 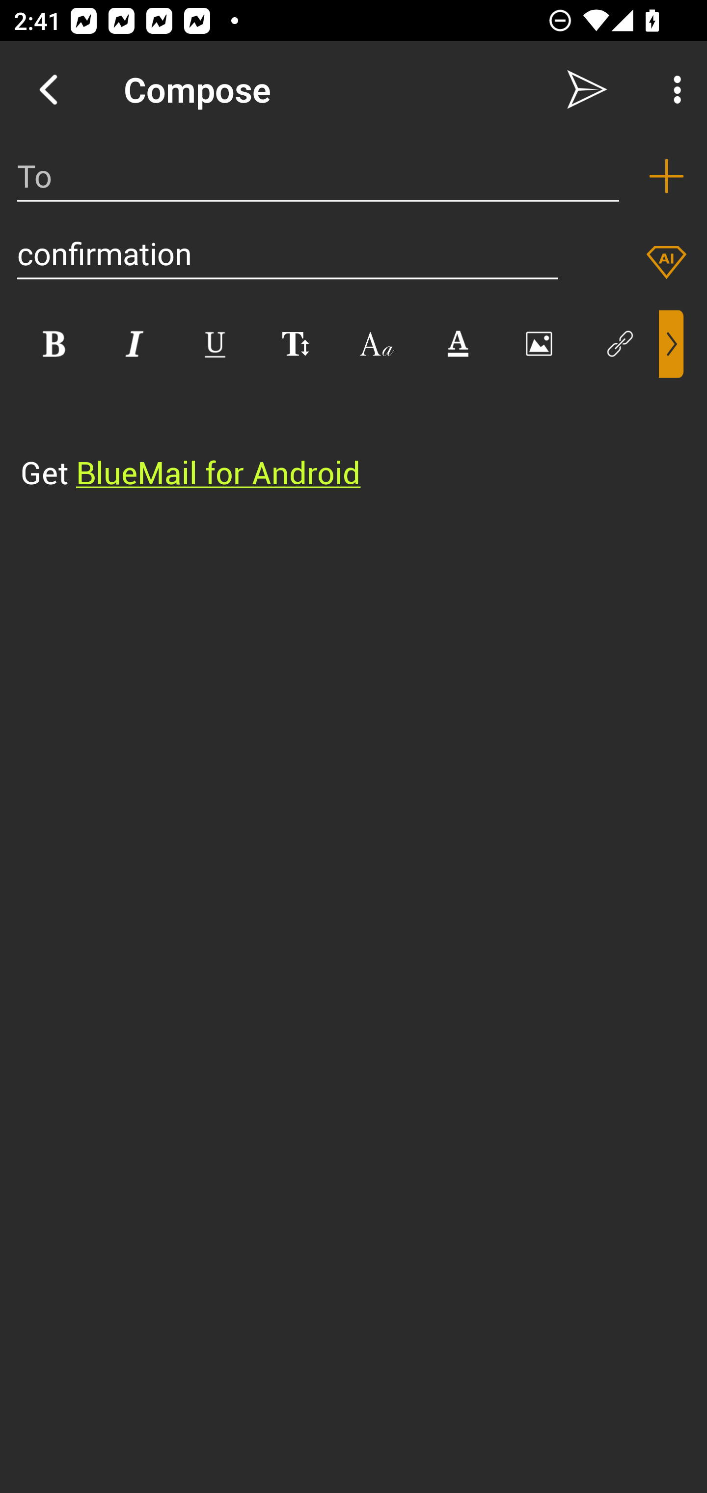 What do you see at coordinates (288, 253) in the screenshot?
I see `confirmation` at bounding box center [288, 253].